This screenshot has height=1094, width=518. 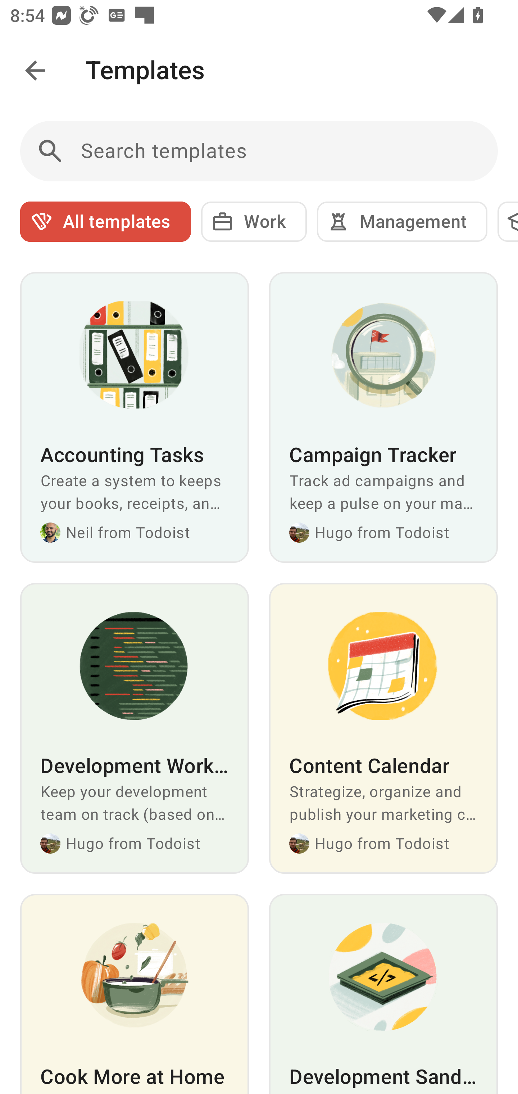 What do you see at coordinates (259, 151) in the screenshot?
I see `Search Search templates` at bounding box center [259, 151].